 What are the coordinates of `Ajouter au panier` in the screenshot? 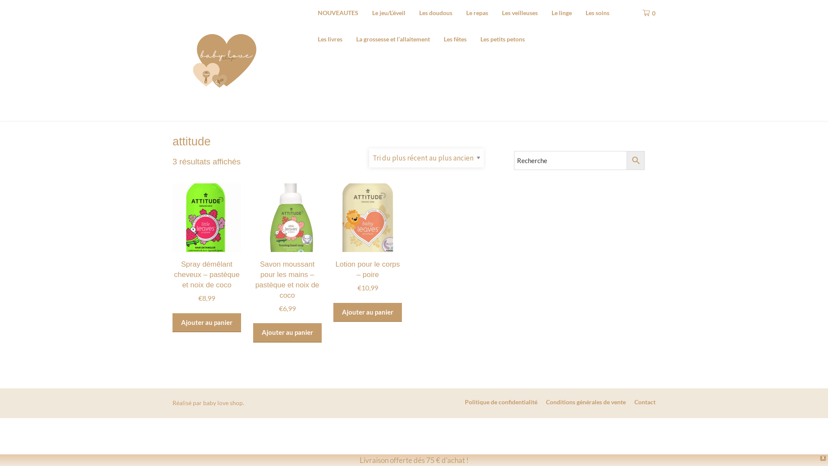 It's located at (367, 312).